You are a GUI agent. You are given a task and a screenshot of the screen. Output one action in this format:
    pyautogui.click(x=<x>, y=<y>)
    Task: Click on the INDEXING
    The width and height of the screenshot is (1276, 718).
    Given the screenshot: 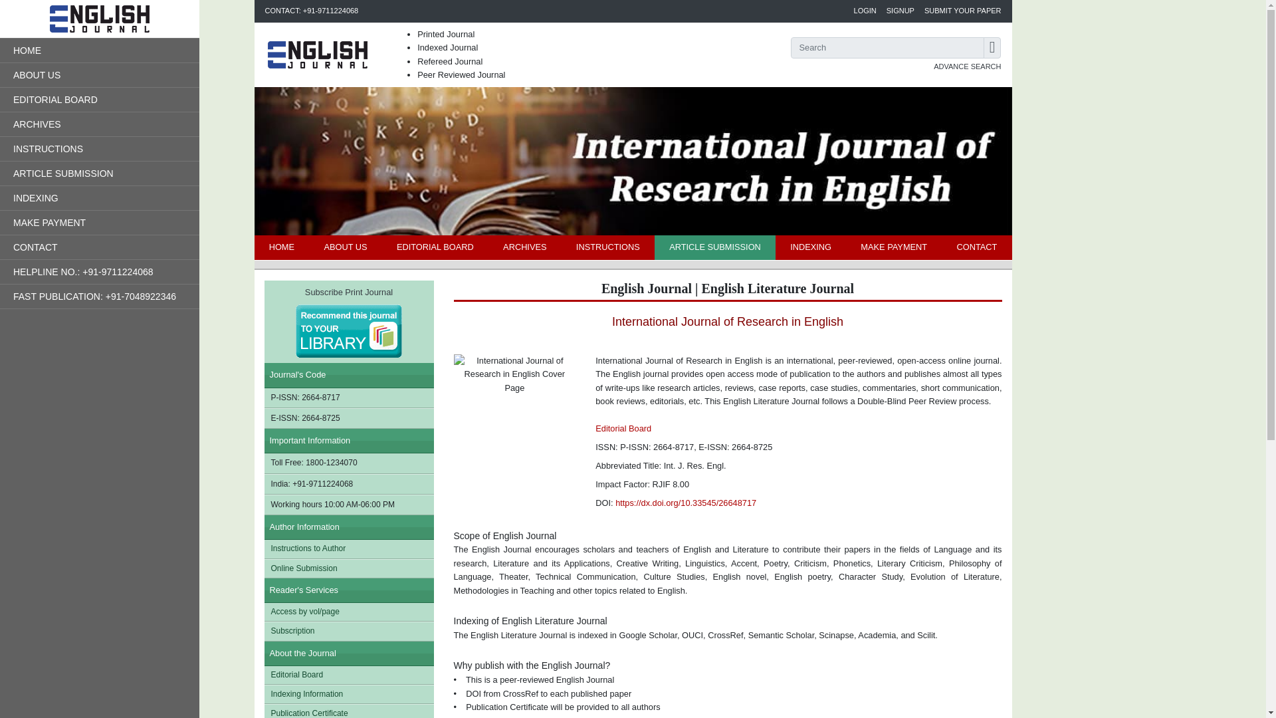 What is the action you would take?
    pyautogui.click(x=811, y=247)
    